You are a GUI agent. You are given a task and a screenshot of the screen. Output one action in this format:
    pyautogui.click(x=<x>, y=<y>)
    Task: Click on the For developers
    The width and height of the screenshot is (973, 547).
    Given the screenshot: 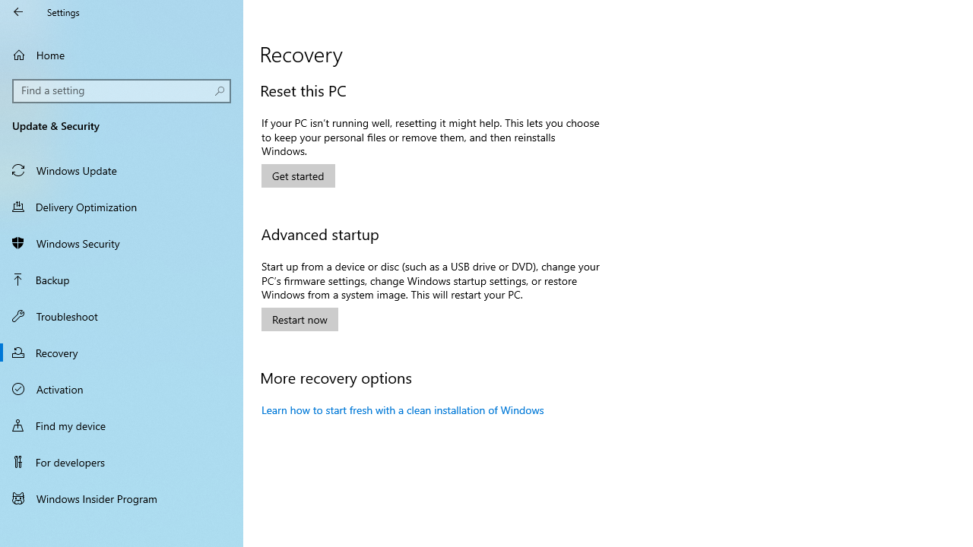 What is the action you would take?
    pyautogui.click(x=122, y=462)
    